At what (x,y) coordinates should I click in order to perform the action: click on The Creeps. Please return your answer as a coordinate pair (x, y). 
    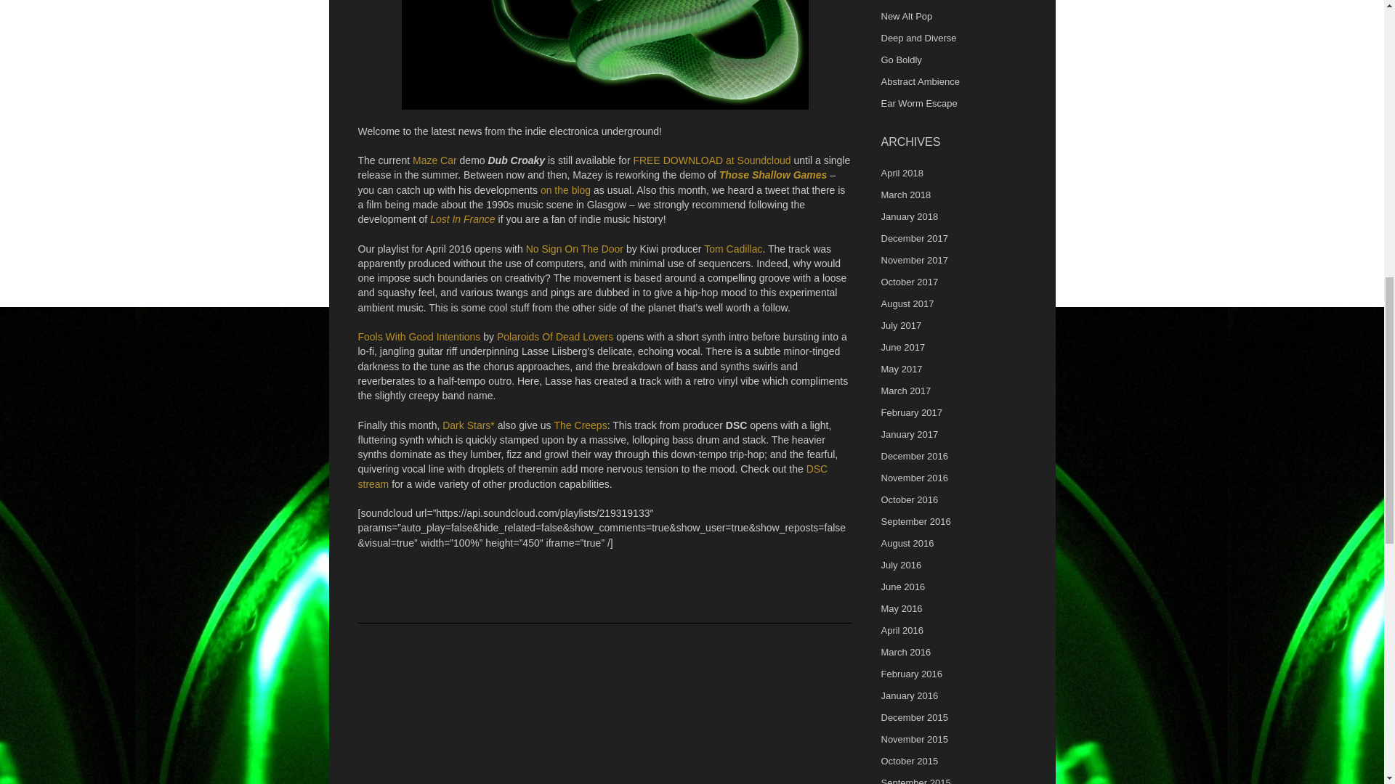
    Looking at the image, I should click on (580, 425).